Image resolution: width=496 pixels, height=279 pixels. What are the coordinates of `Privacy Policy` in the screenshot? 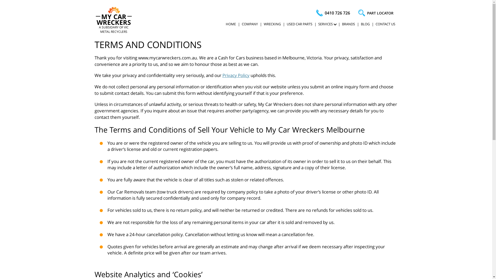 It's located at (236, 75).